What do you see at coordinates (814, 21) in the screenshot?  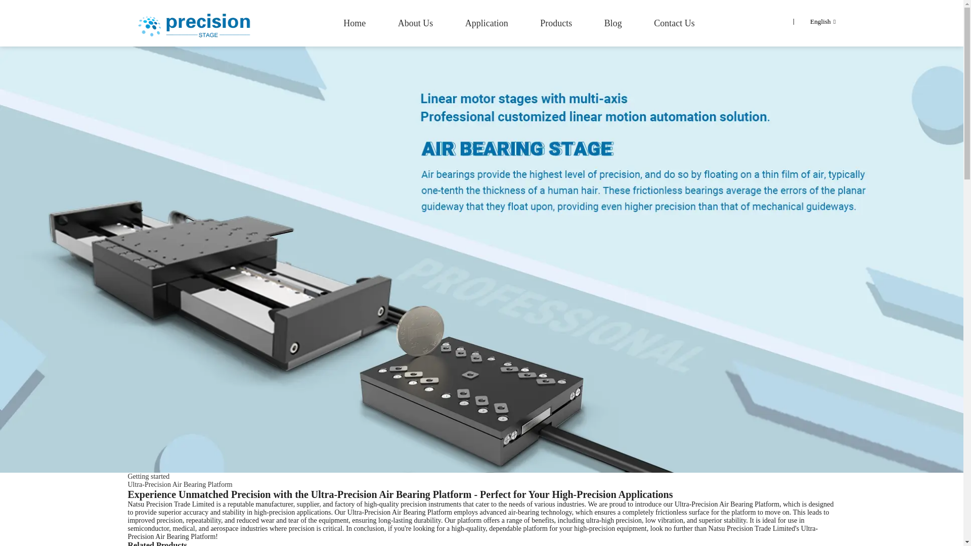 I see `English` at bounding box center [814, 21].